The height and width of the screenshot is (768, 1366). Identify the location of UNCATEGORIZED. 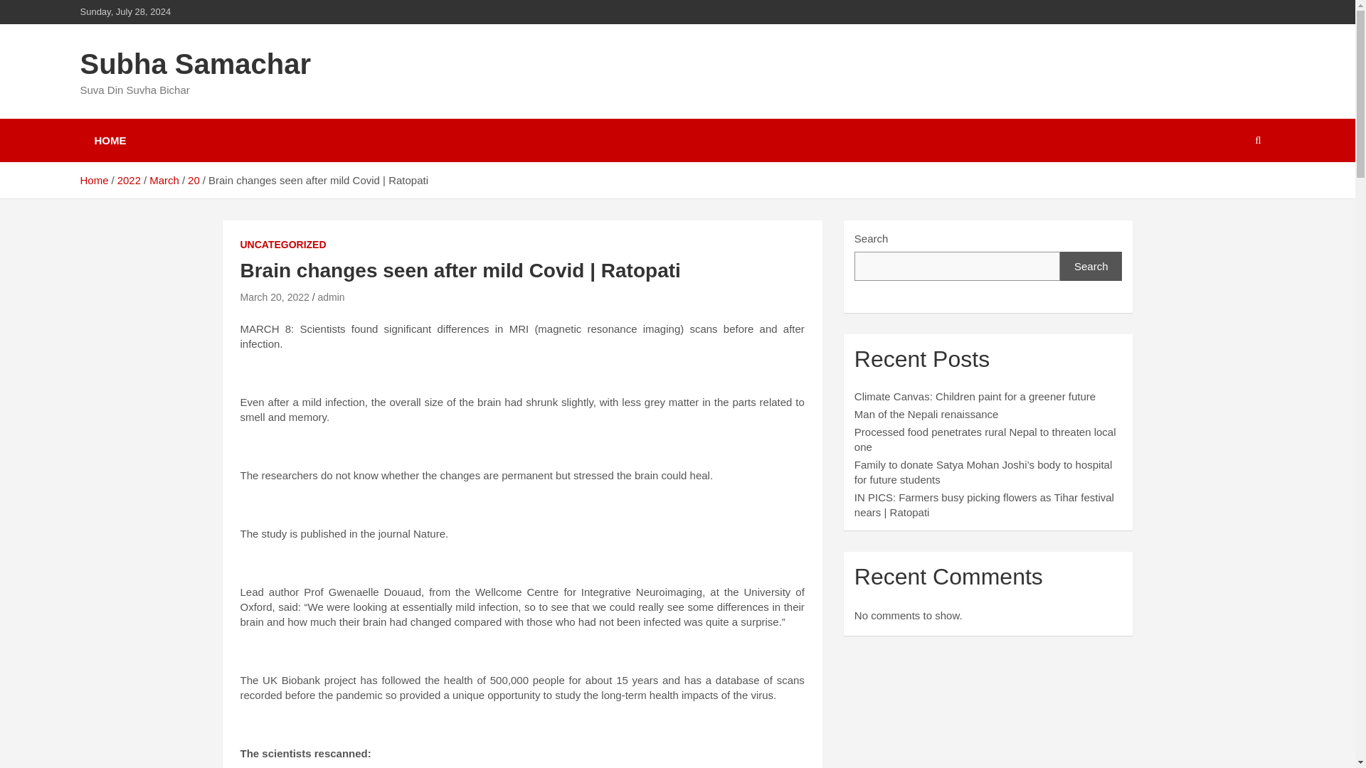
(283, 245).